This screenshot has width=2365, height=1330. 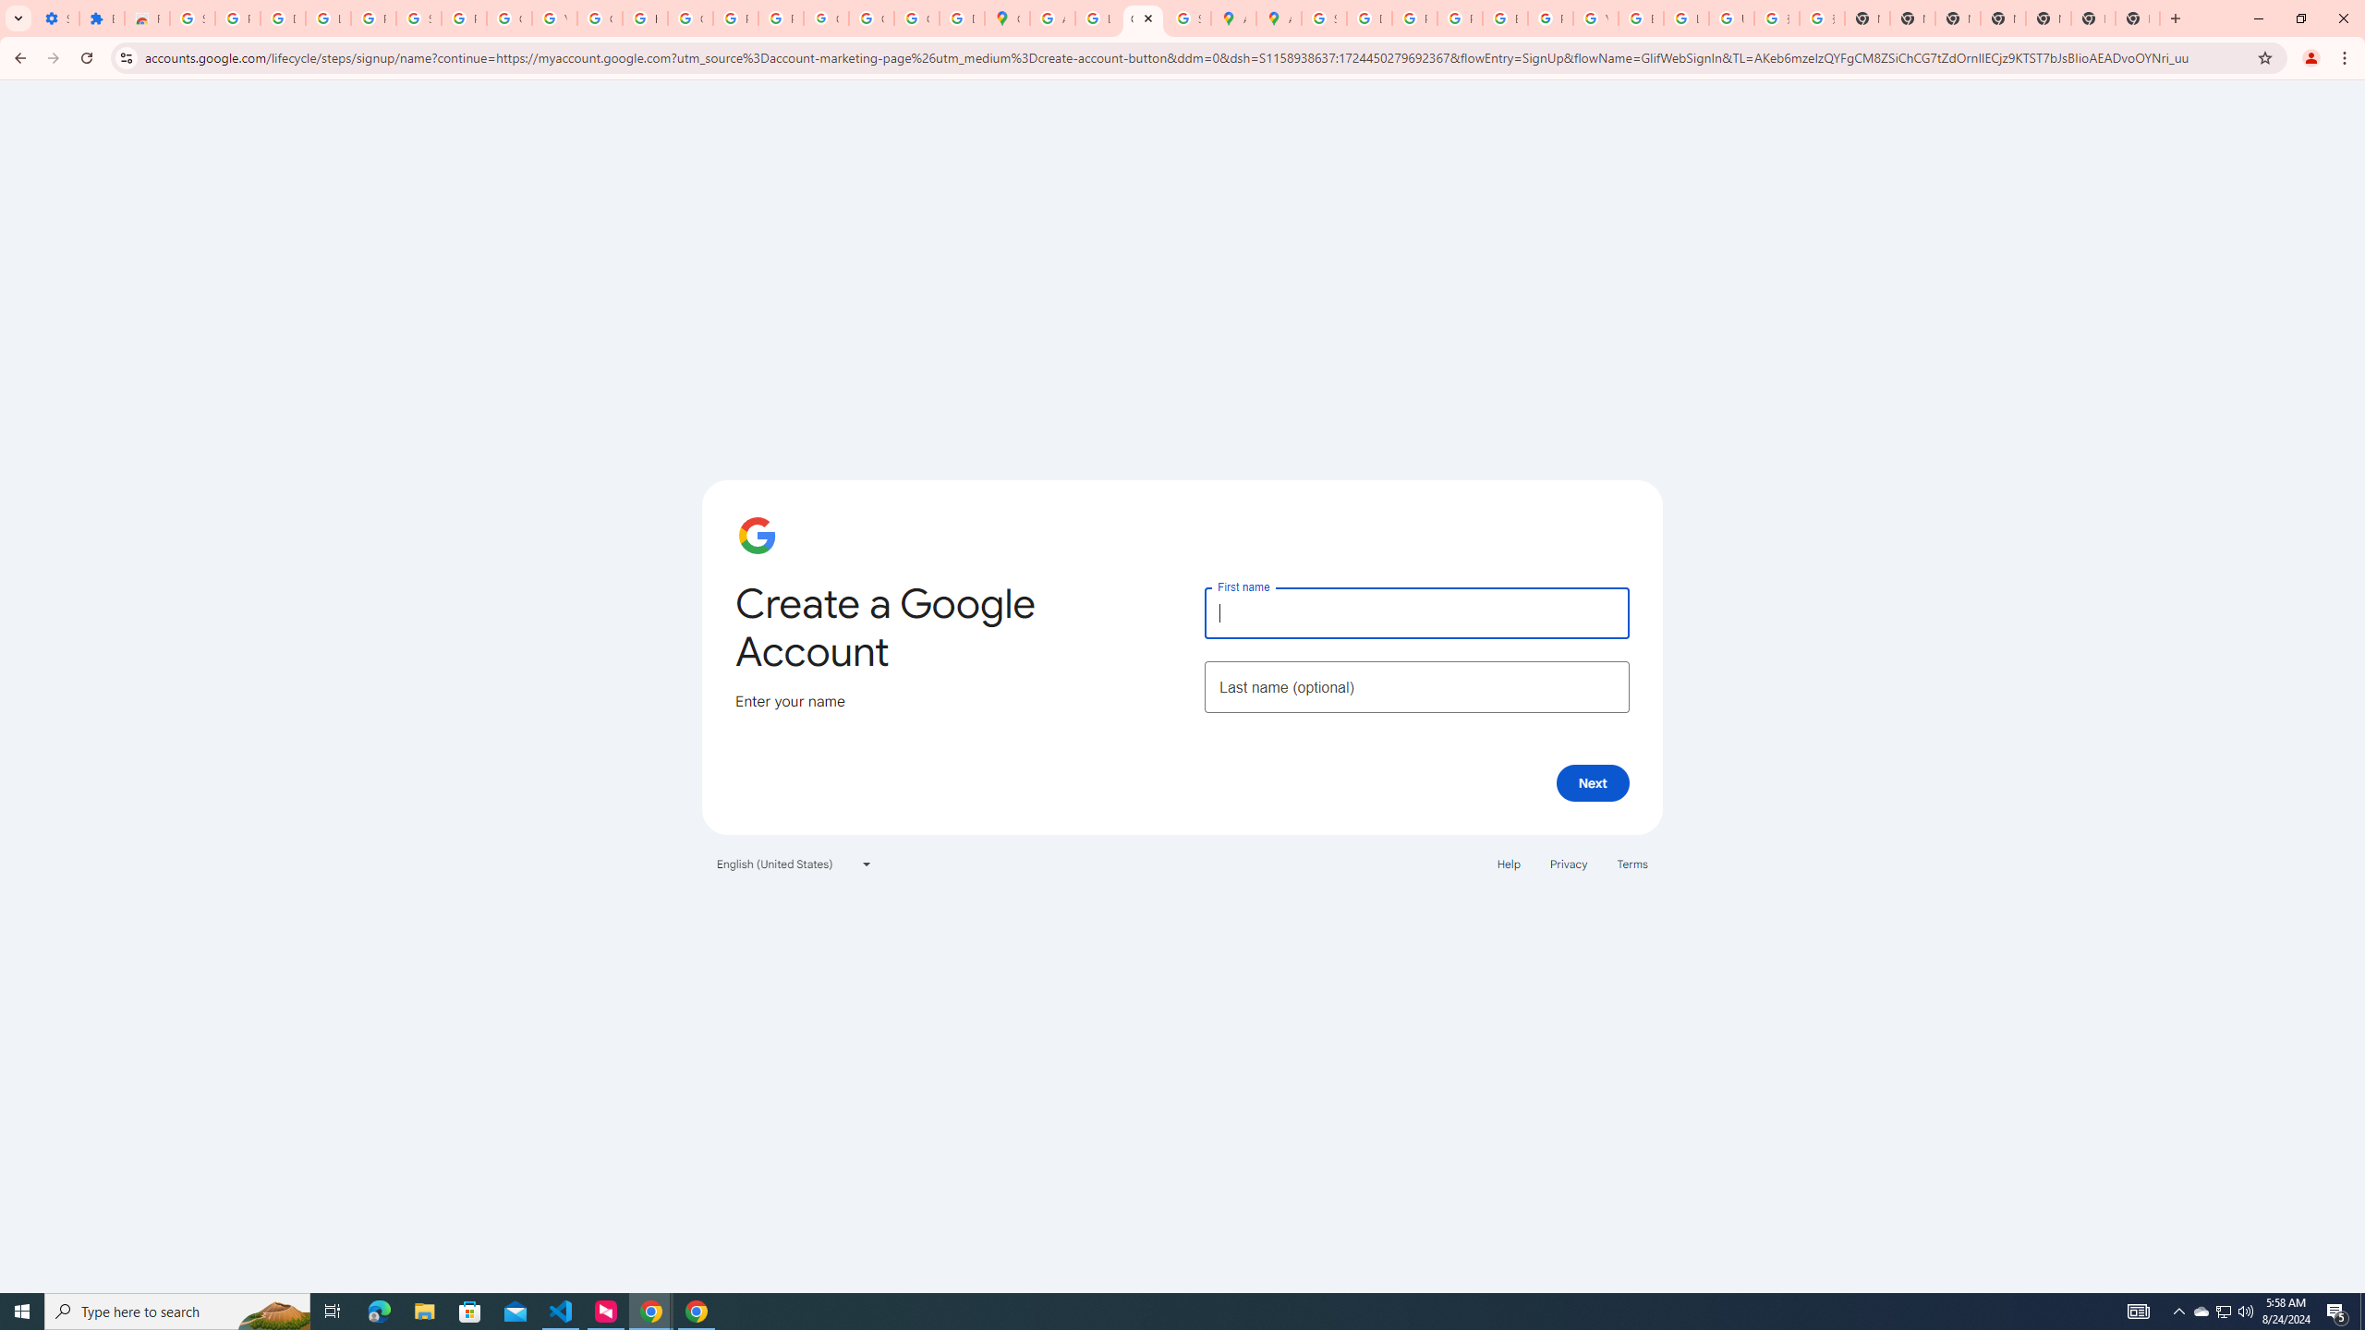 I want to click on Create your Google Account, so click(x=1142, y=18).